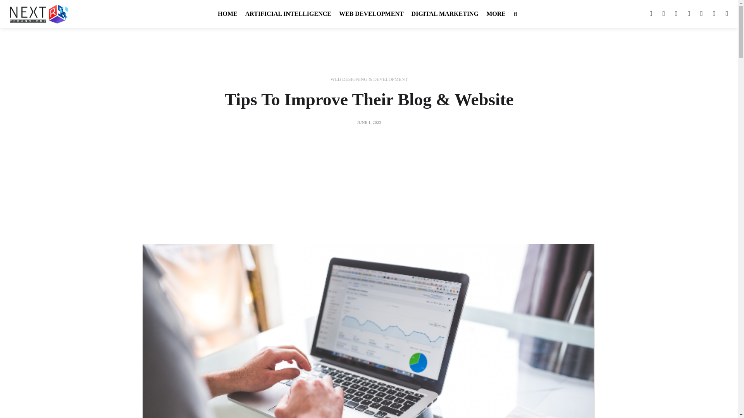 The width and height of the screenshot is (744, 418). I want to click on DIGITAL MARKETING, so click(445, 14).